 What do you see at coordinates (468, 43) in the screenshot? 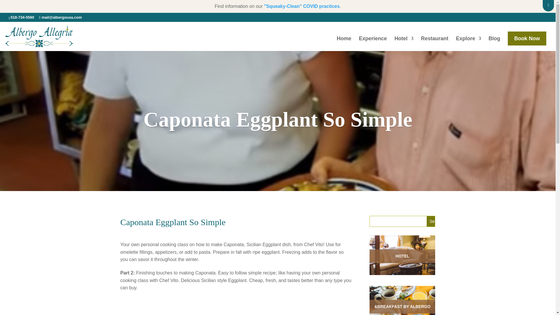
I see `Explore` at bounding box center [468, 43].